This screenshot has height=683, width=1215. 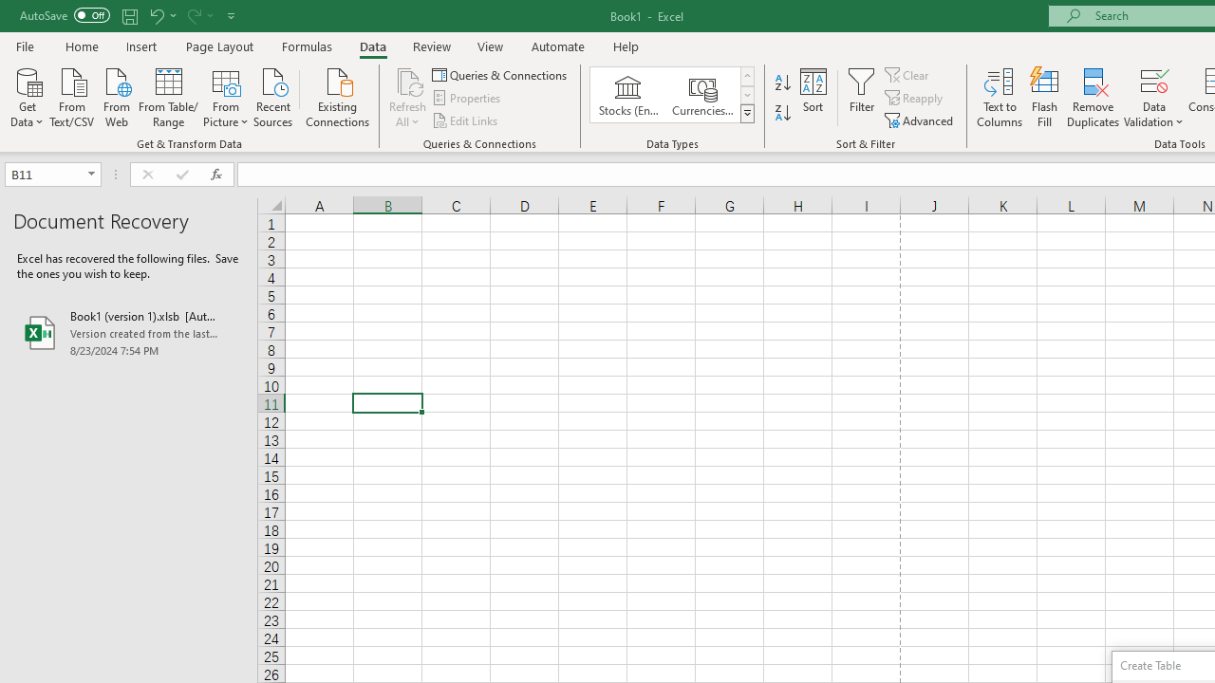 I want to click on Remove Duplicates, so click(x=1093, y=97).